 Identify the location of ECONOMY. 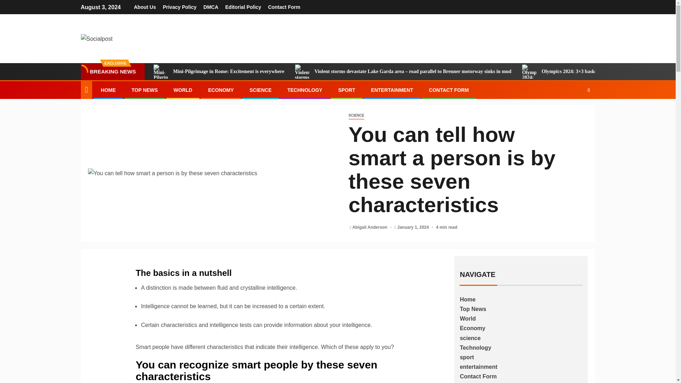
(221, 90).